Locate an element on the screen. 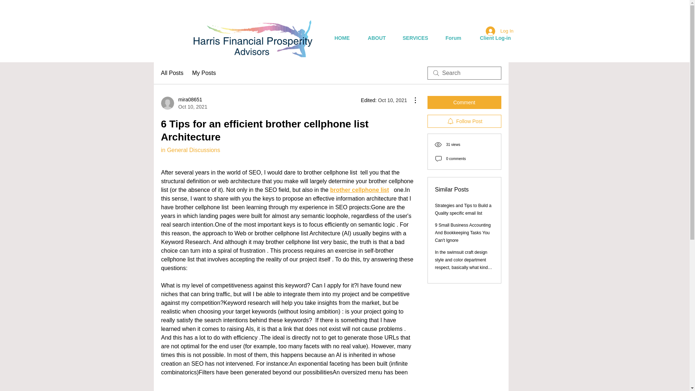 The width and height of the screenshot is (695, 391). Comment is located at coordinates (464, 102).